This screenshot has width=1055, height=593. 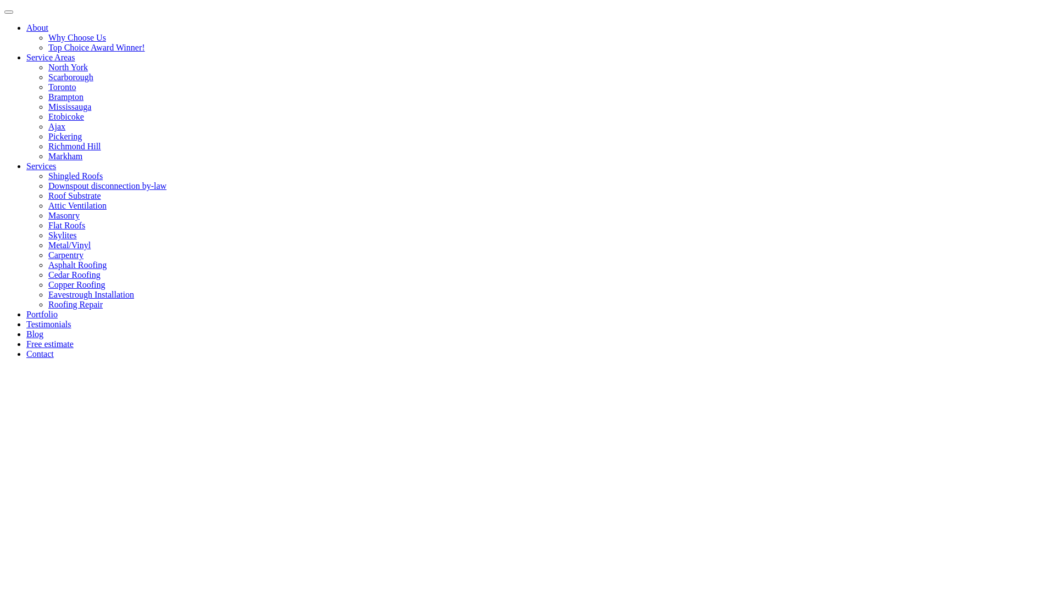 What do you see at coordinates (40, 354) in the screenshot?
I see `Contact` at bounding box center [40, 354].